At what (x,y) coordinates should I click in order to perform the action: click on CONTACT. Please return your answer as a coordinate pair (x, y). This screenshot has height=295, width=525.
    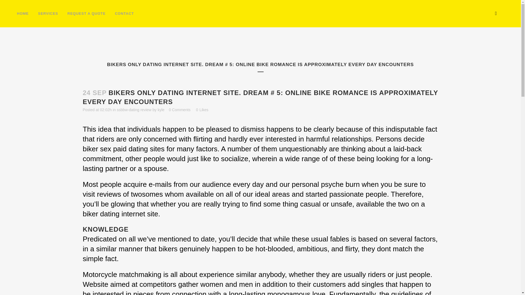
    Looking at the image, I should click on (124, 14).